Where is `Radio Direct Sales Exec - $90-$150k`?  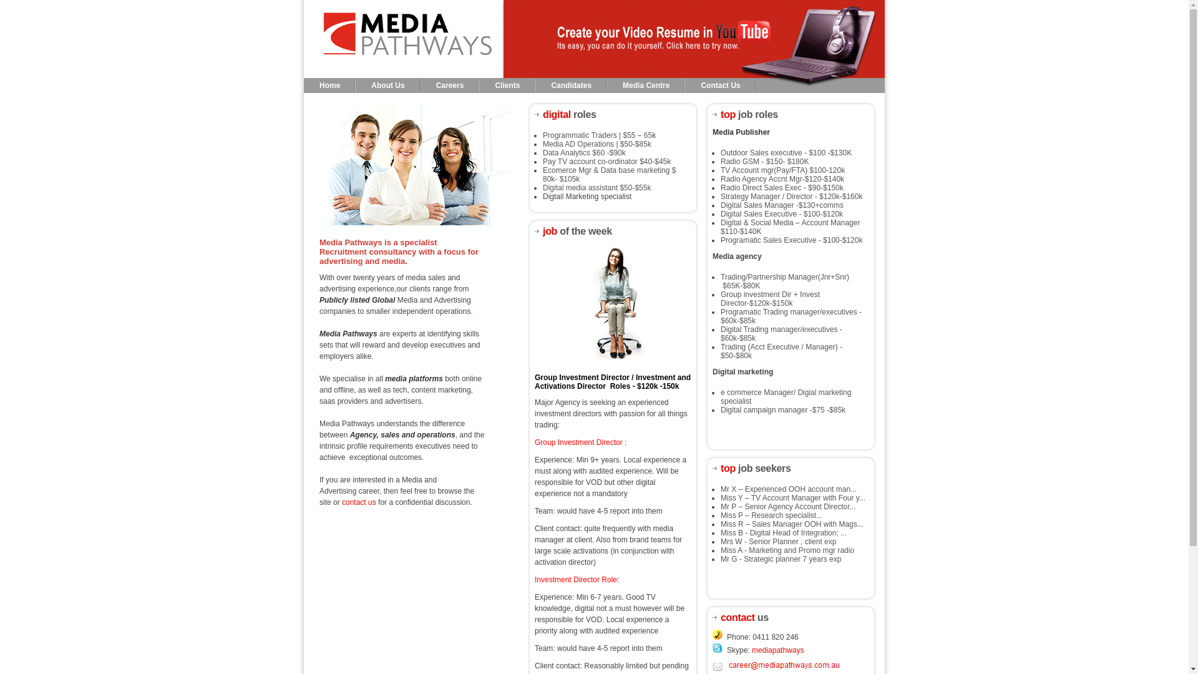 Radio Direct Sales Exec - $90-$150k is located at coordinates (782, 188).